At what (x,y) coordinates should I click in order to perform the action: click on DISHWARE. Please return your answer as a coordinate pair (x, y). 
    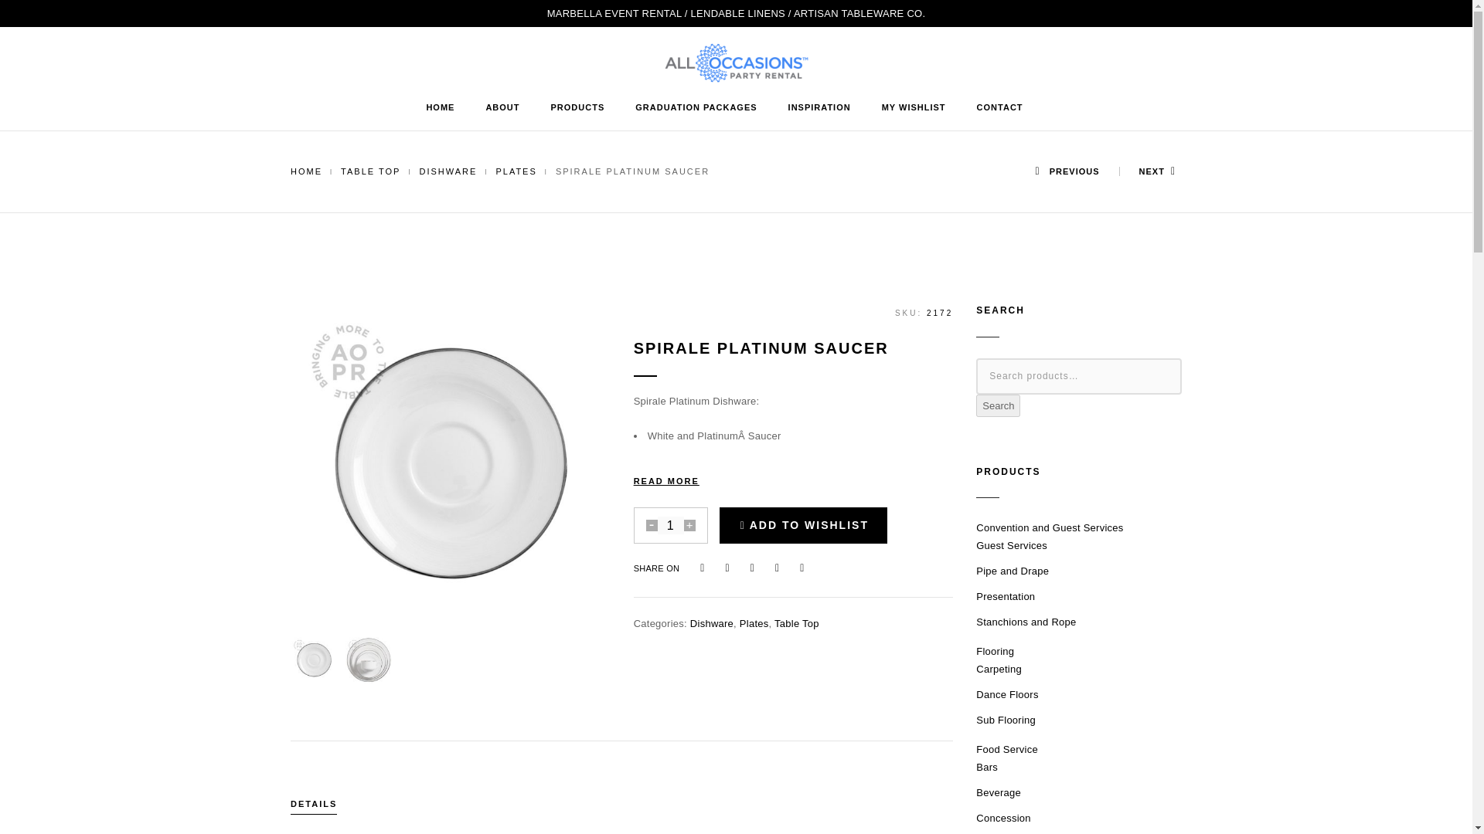
    Looking at the image, I should click on (447, 171).